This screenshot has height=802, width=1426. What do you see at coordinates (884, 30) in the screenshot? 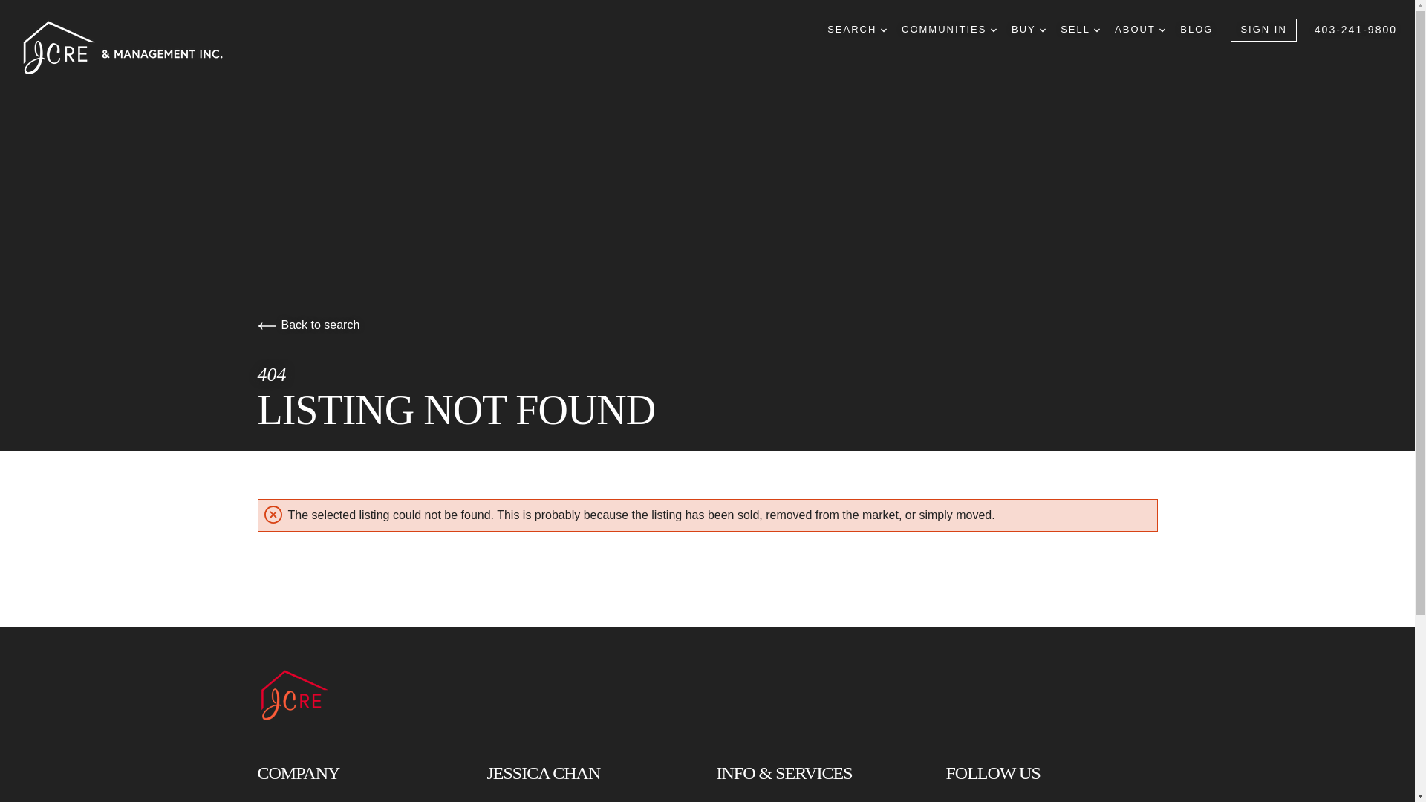
I see `DROPDOWN ARROW` at bounding box center [884, 30].